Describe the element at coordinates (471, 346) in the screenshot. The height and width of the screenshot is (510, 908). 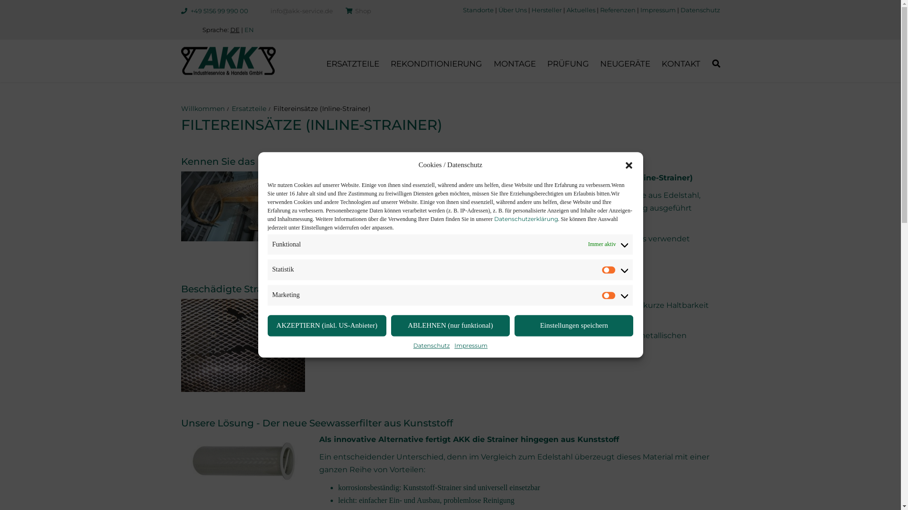
I see `Impressum` at that location.